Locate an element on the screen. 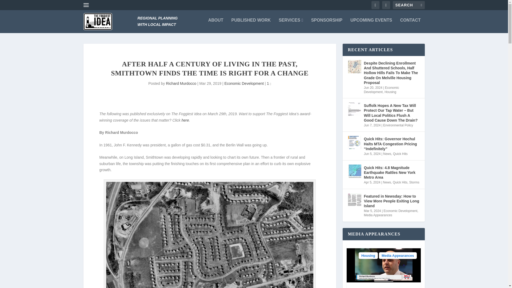 This screenshot has width=512, height=288. Posts by Richard Murdocco is located at coordinates (181, 83).